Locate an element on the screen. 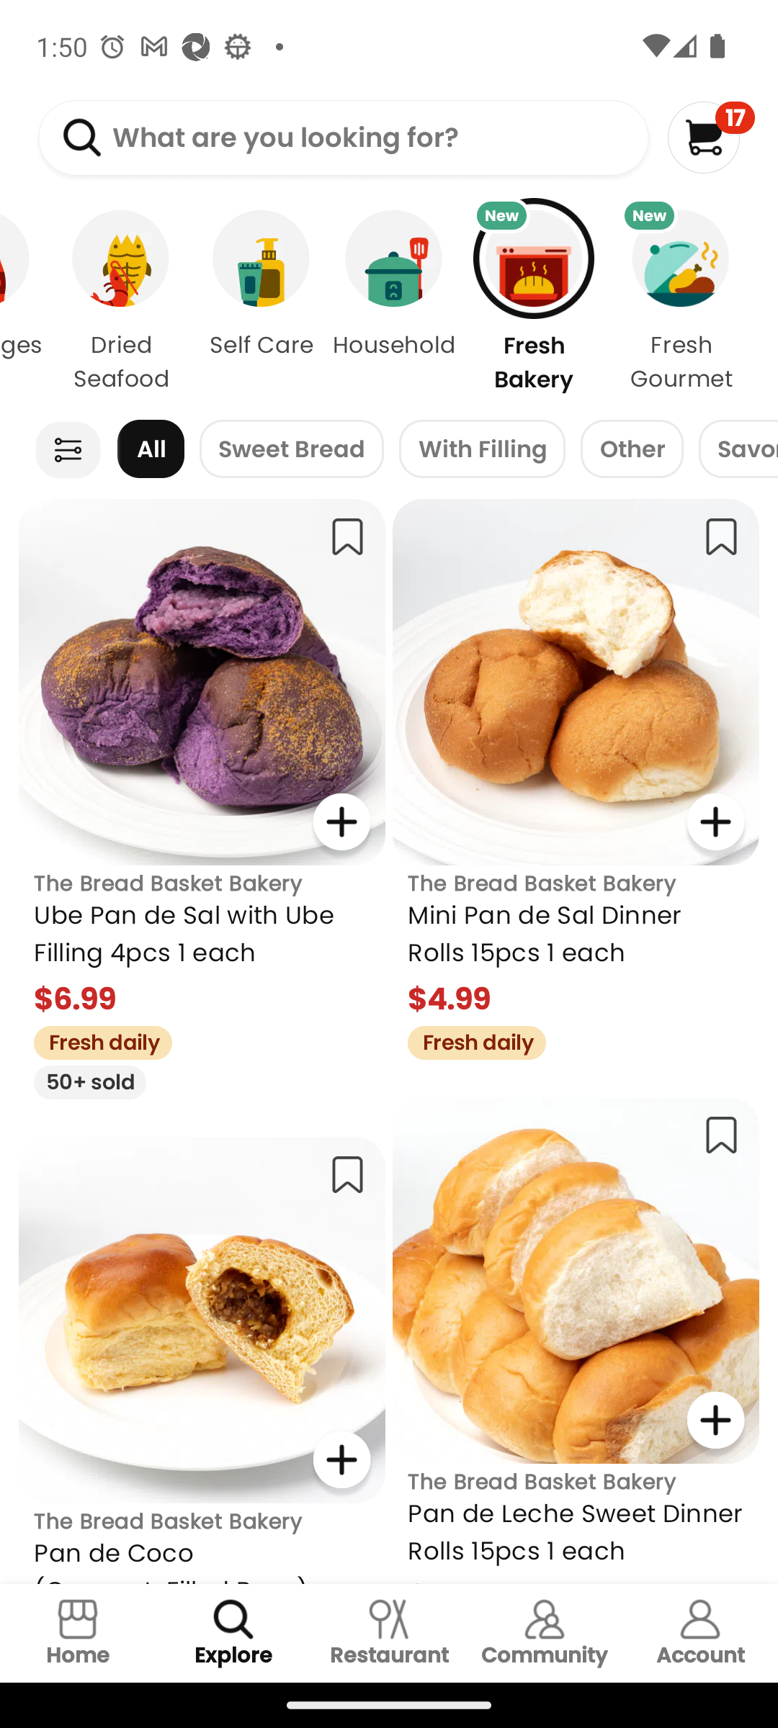 This screenshot has width=778, height=1728. Community is located at coordinates (545, 1633).